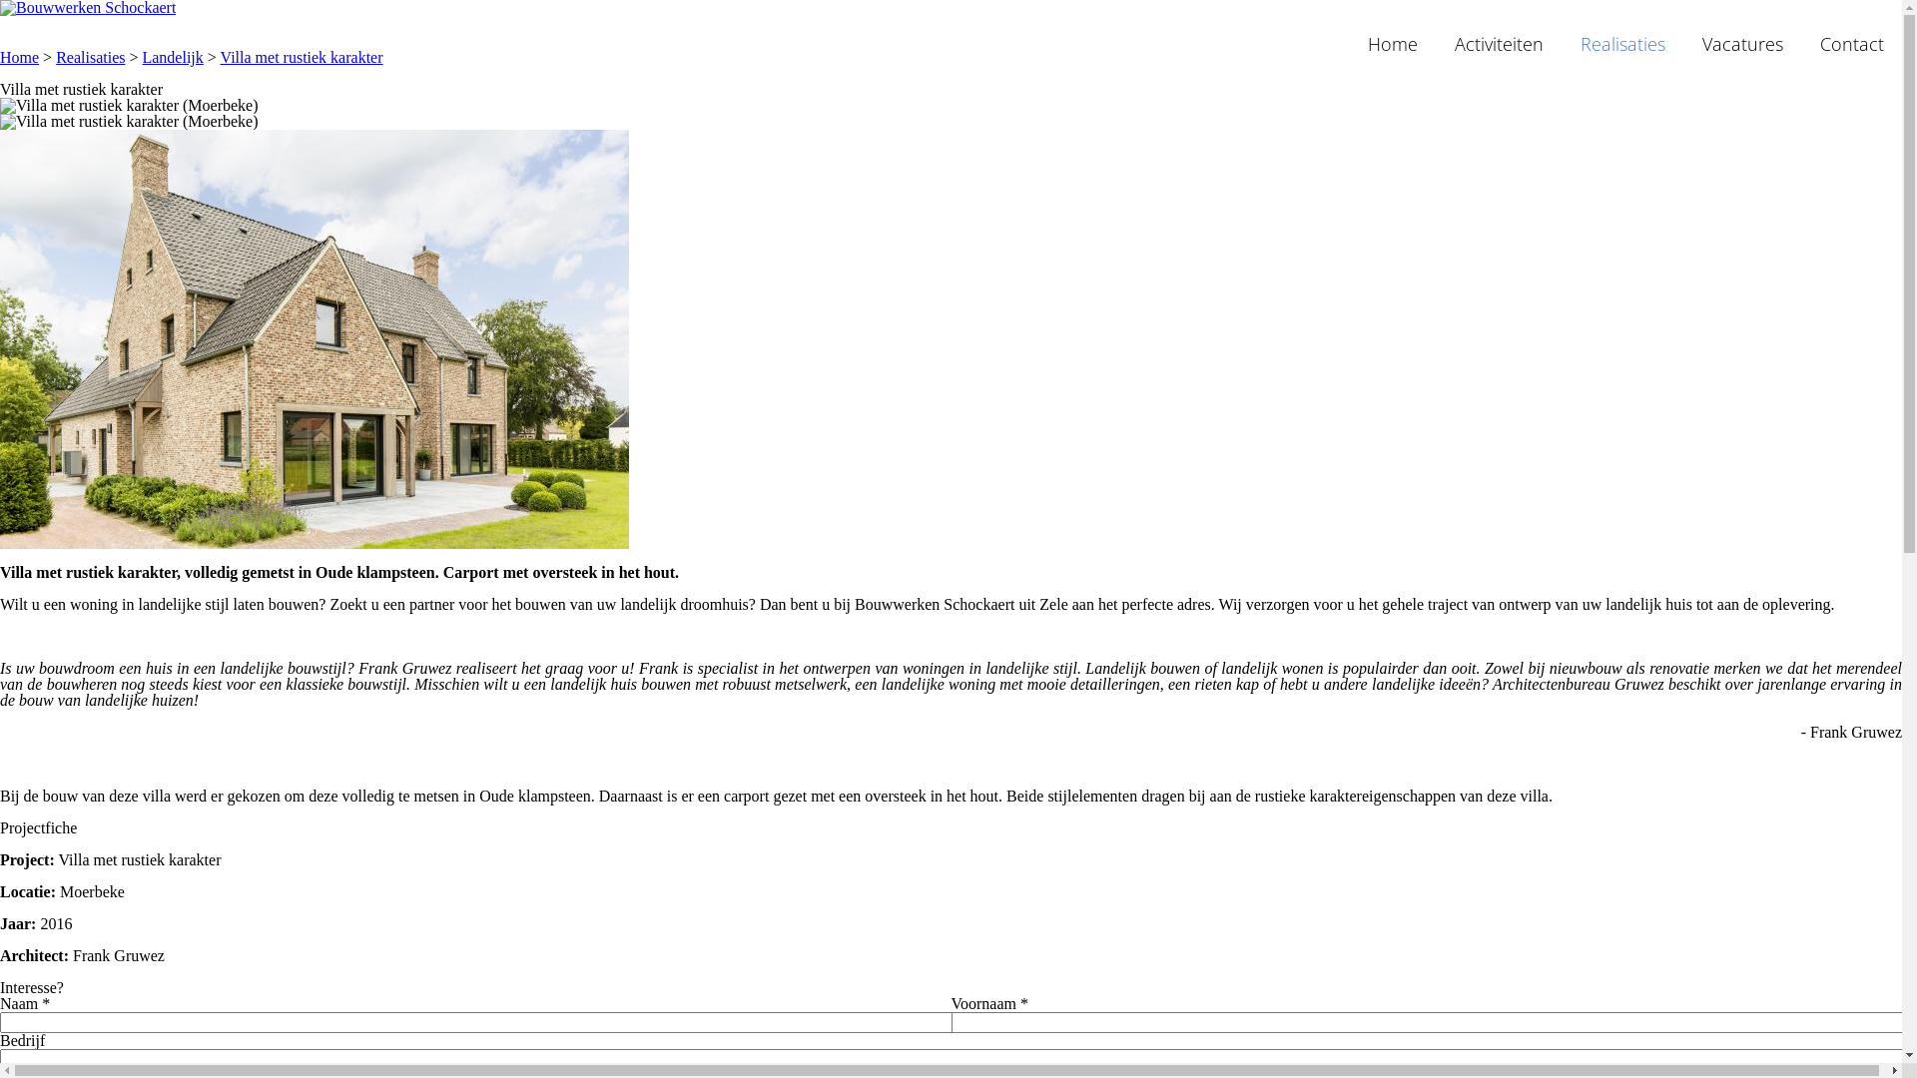 This screenshot has height=1078, width=1917. I want to click on Villa met rustiek karakter, so click(302, 58).